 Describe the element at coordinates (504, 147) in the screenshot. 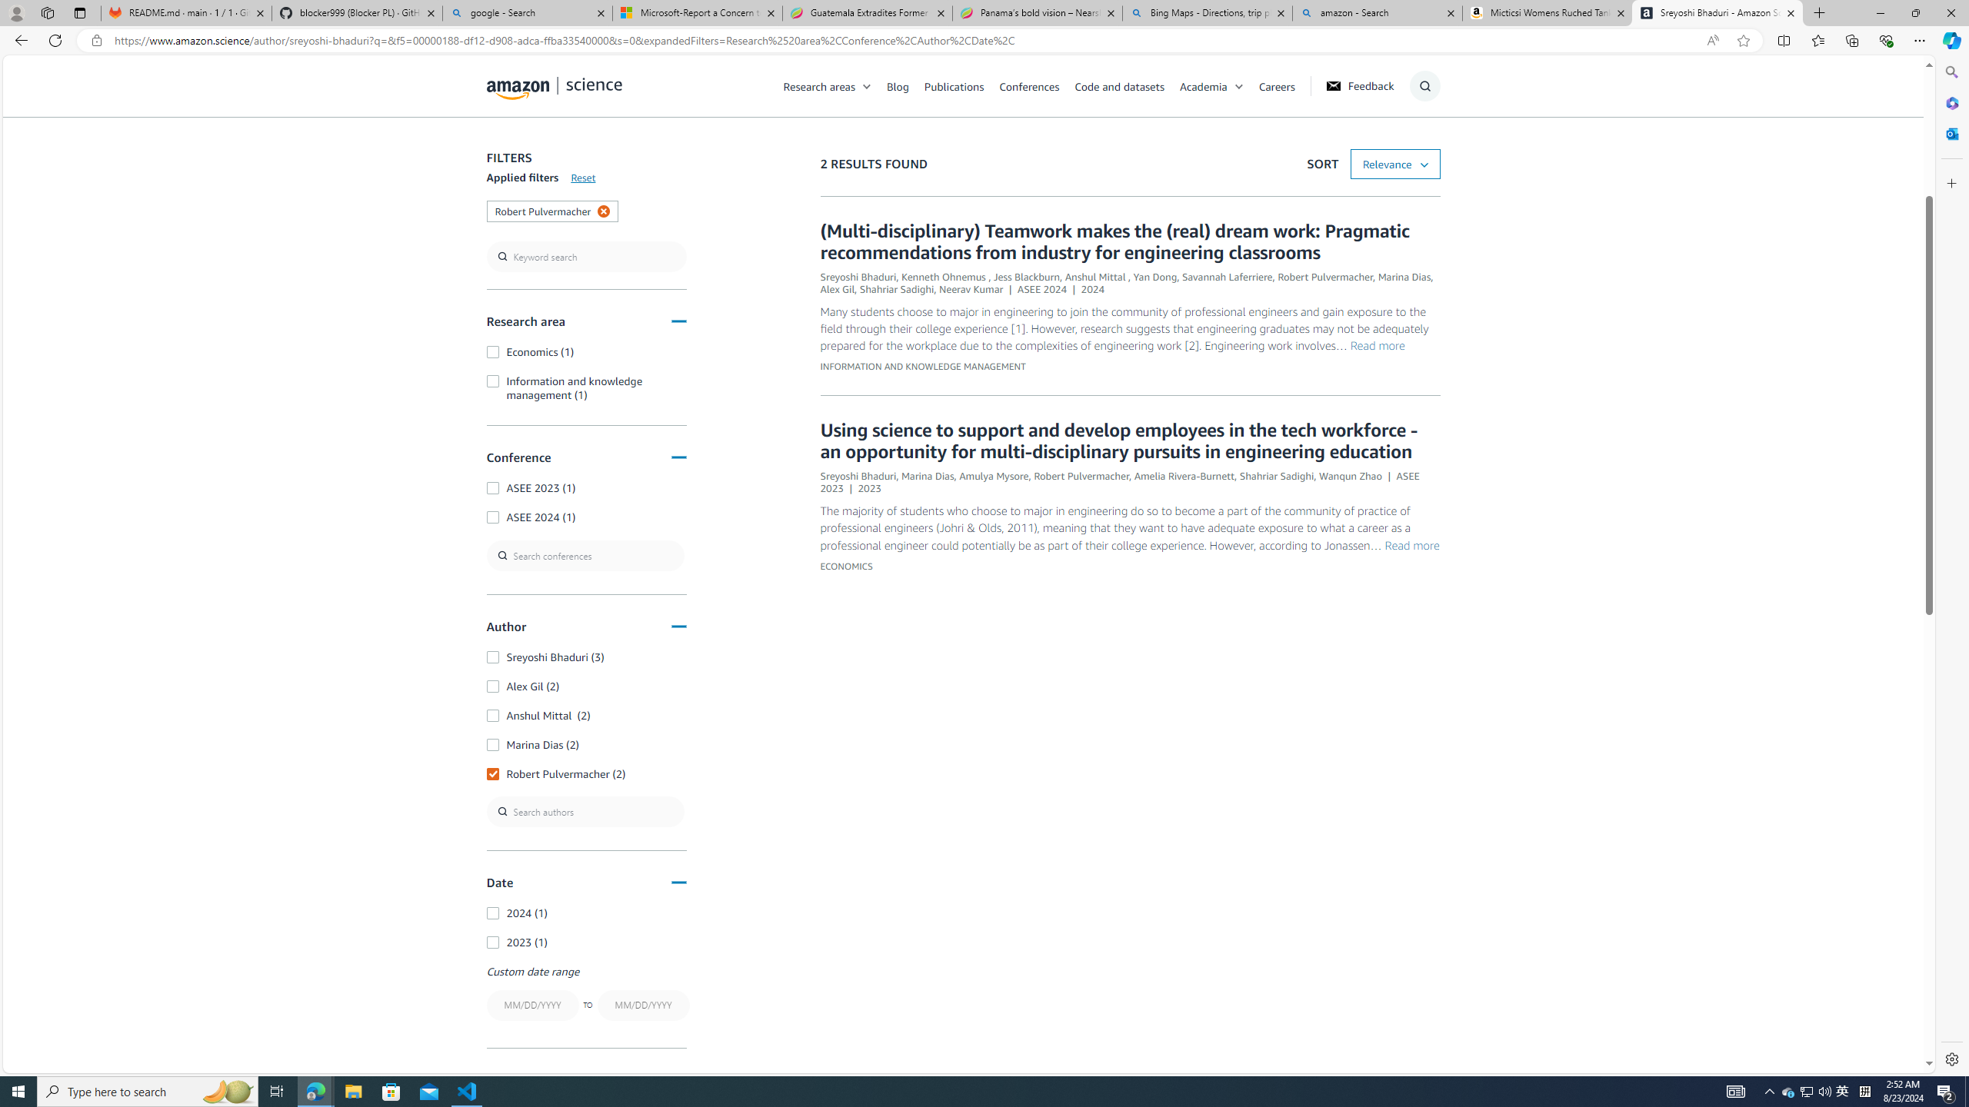

I see `Class: icon-magnify` at that location.